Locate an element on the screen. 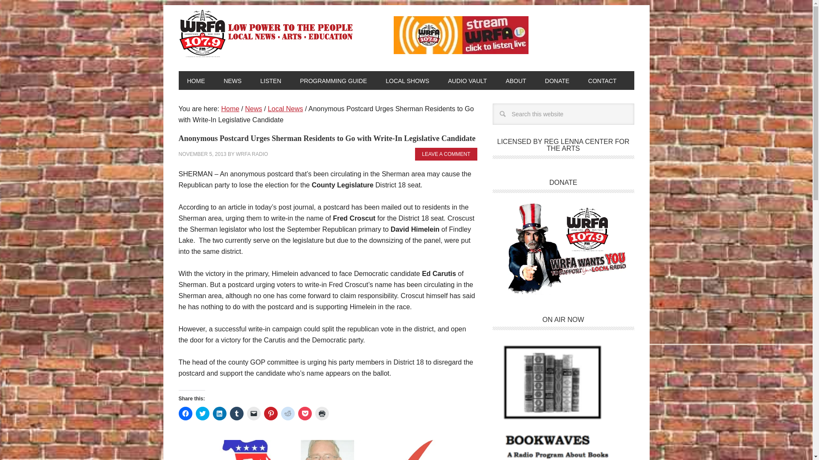 This screenshot has height=460, width=819. DONATE is located at coordinates (557, 80).